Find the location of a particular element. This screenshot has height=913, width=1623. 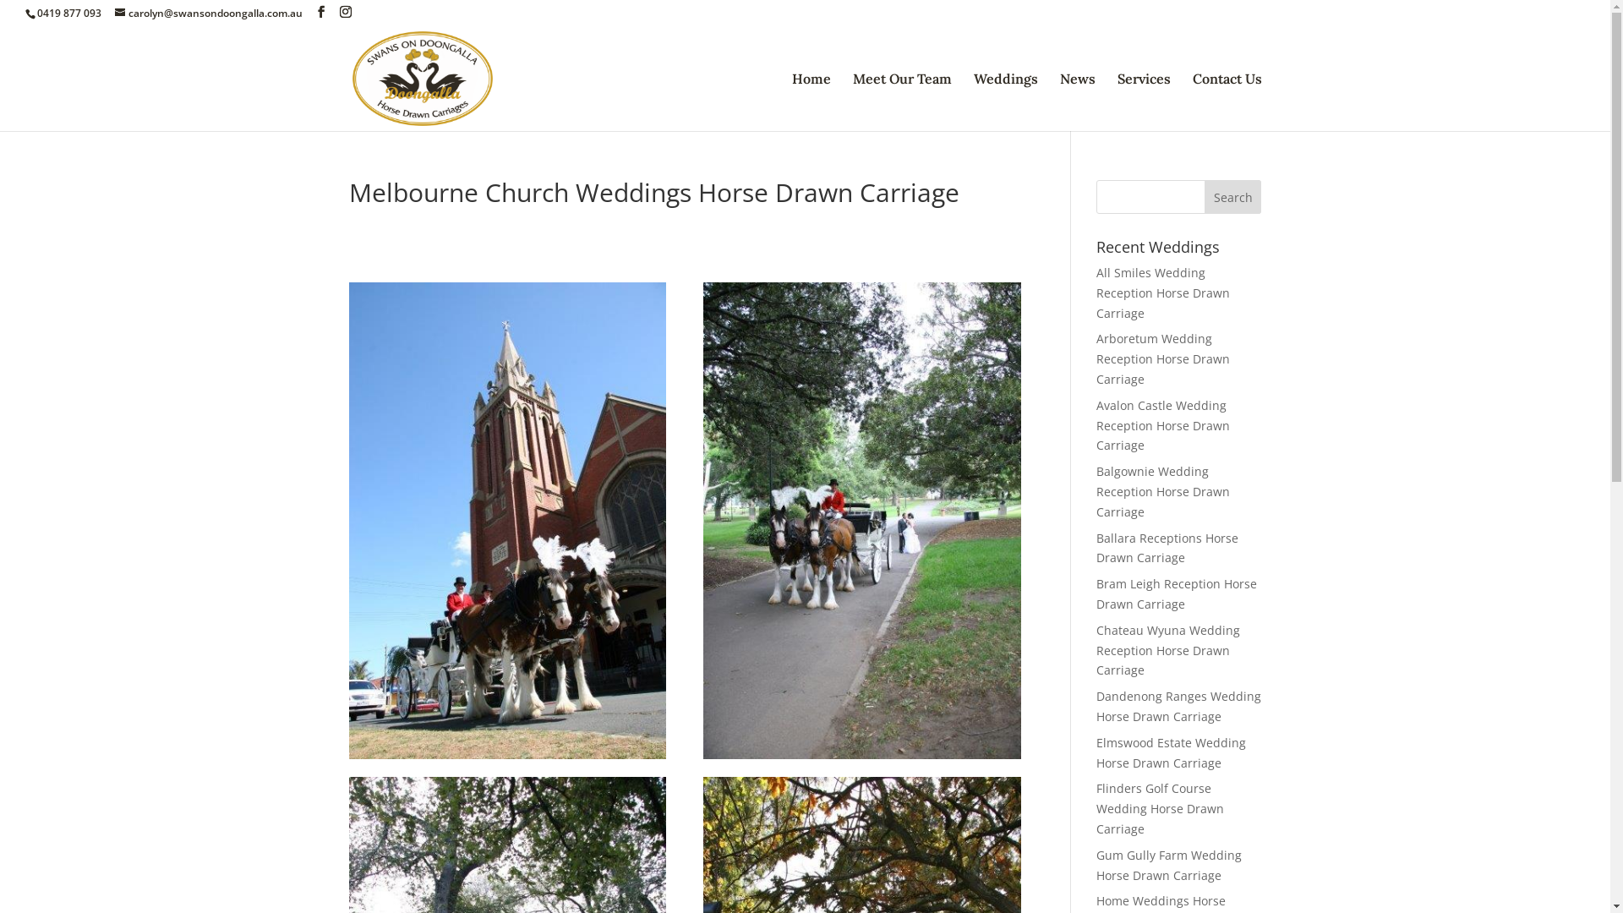

Flinders Golf Course Wedding Horse Drawn Carriage is located at coordinates (1160, 808).